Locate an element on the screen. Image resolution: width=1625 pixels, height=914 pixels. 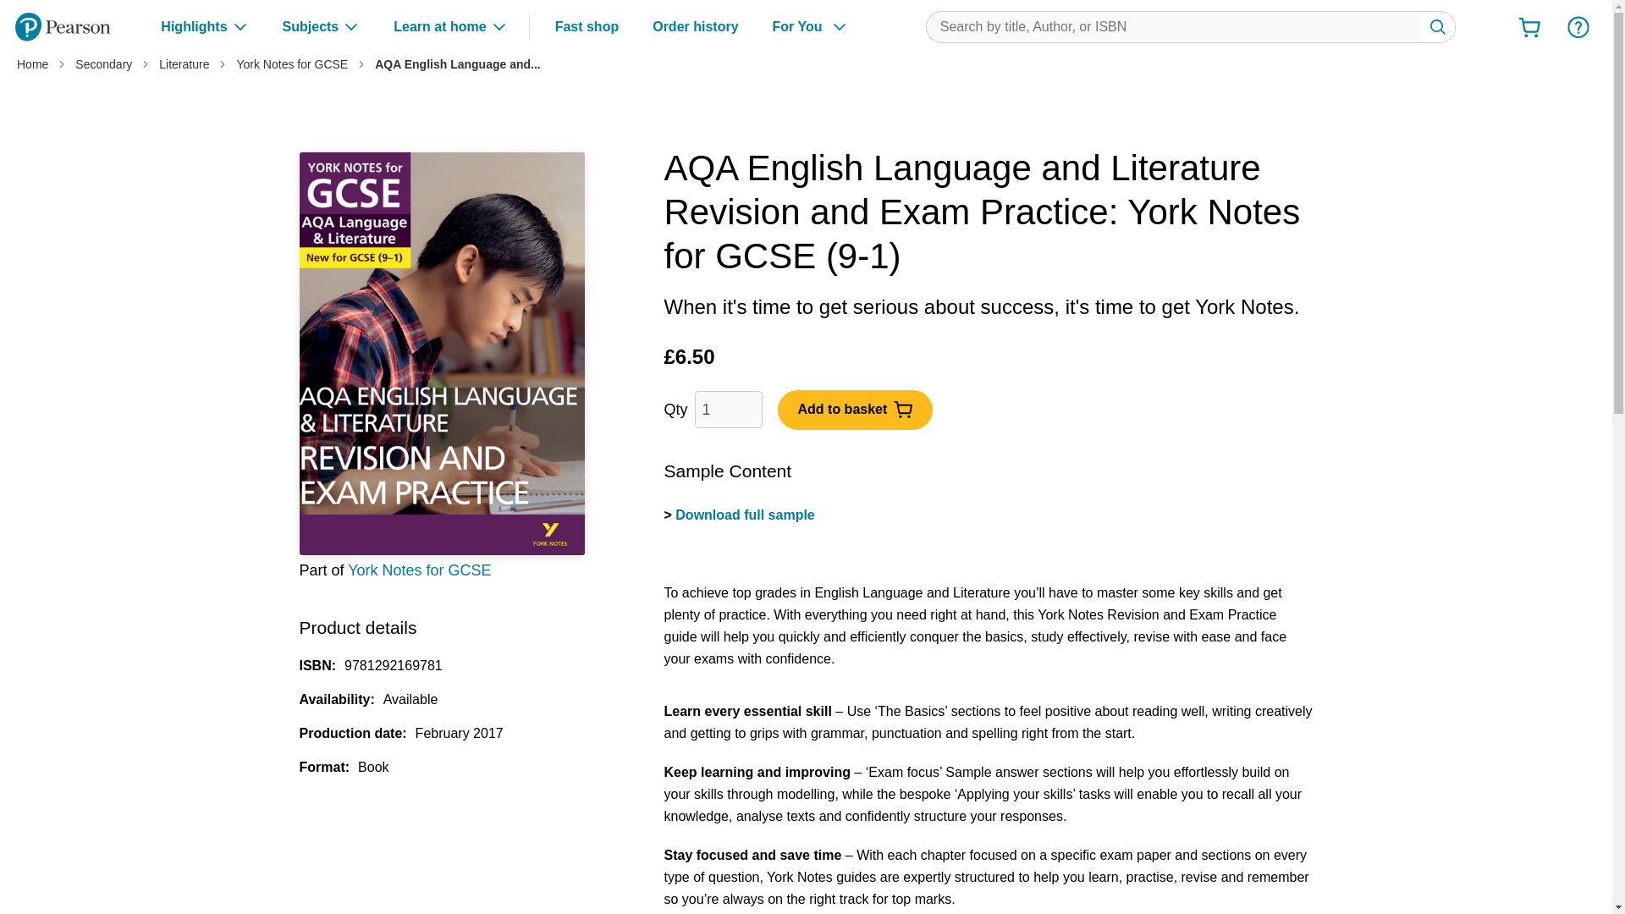
Search by title, Author, or ISBN is located at coordinates (1437, 27).